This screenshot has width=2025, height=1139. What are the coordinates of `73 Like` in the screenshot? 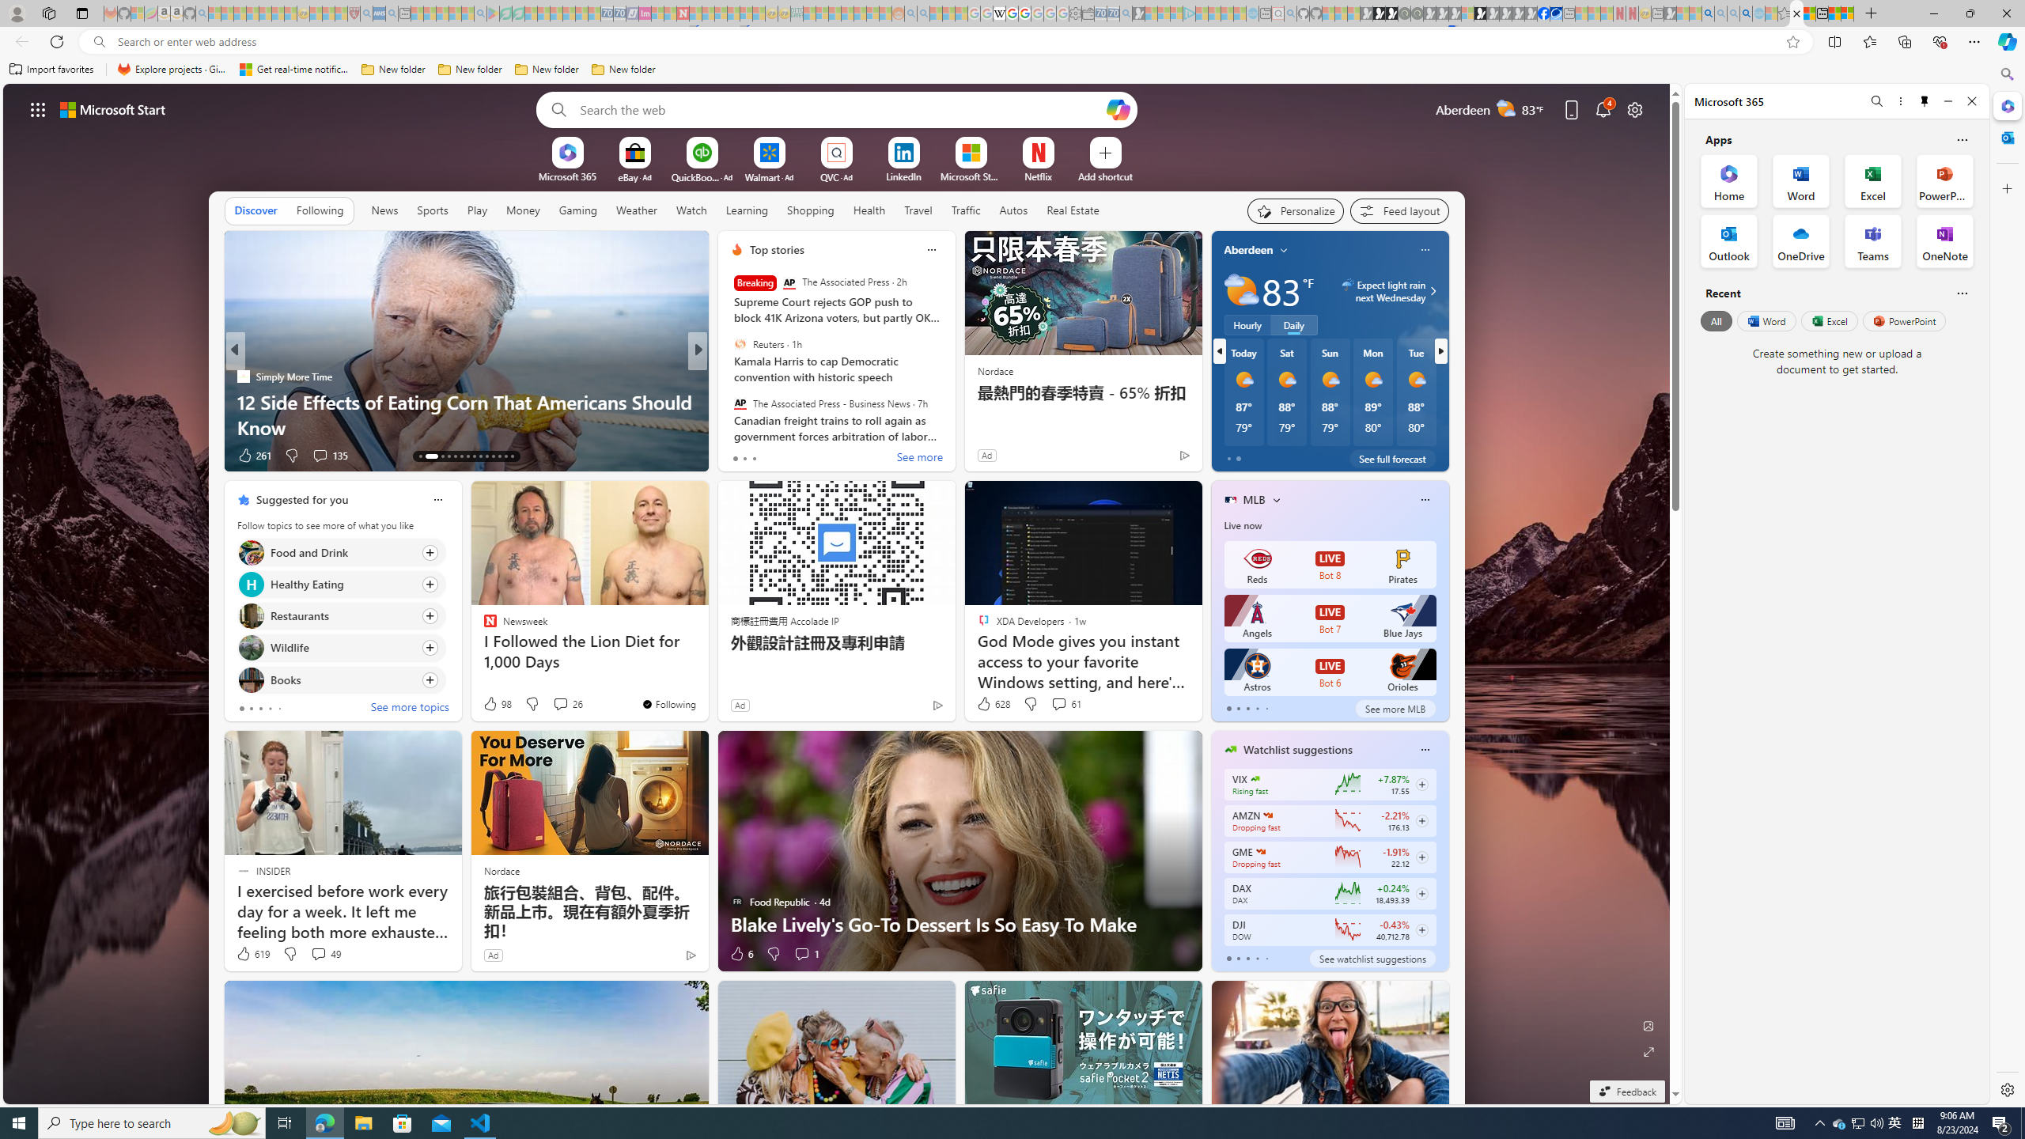 It's located at (738, 456).